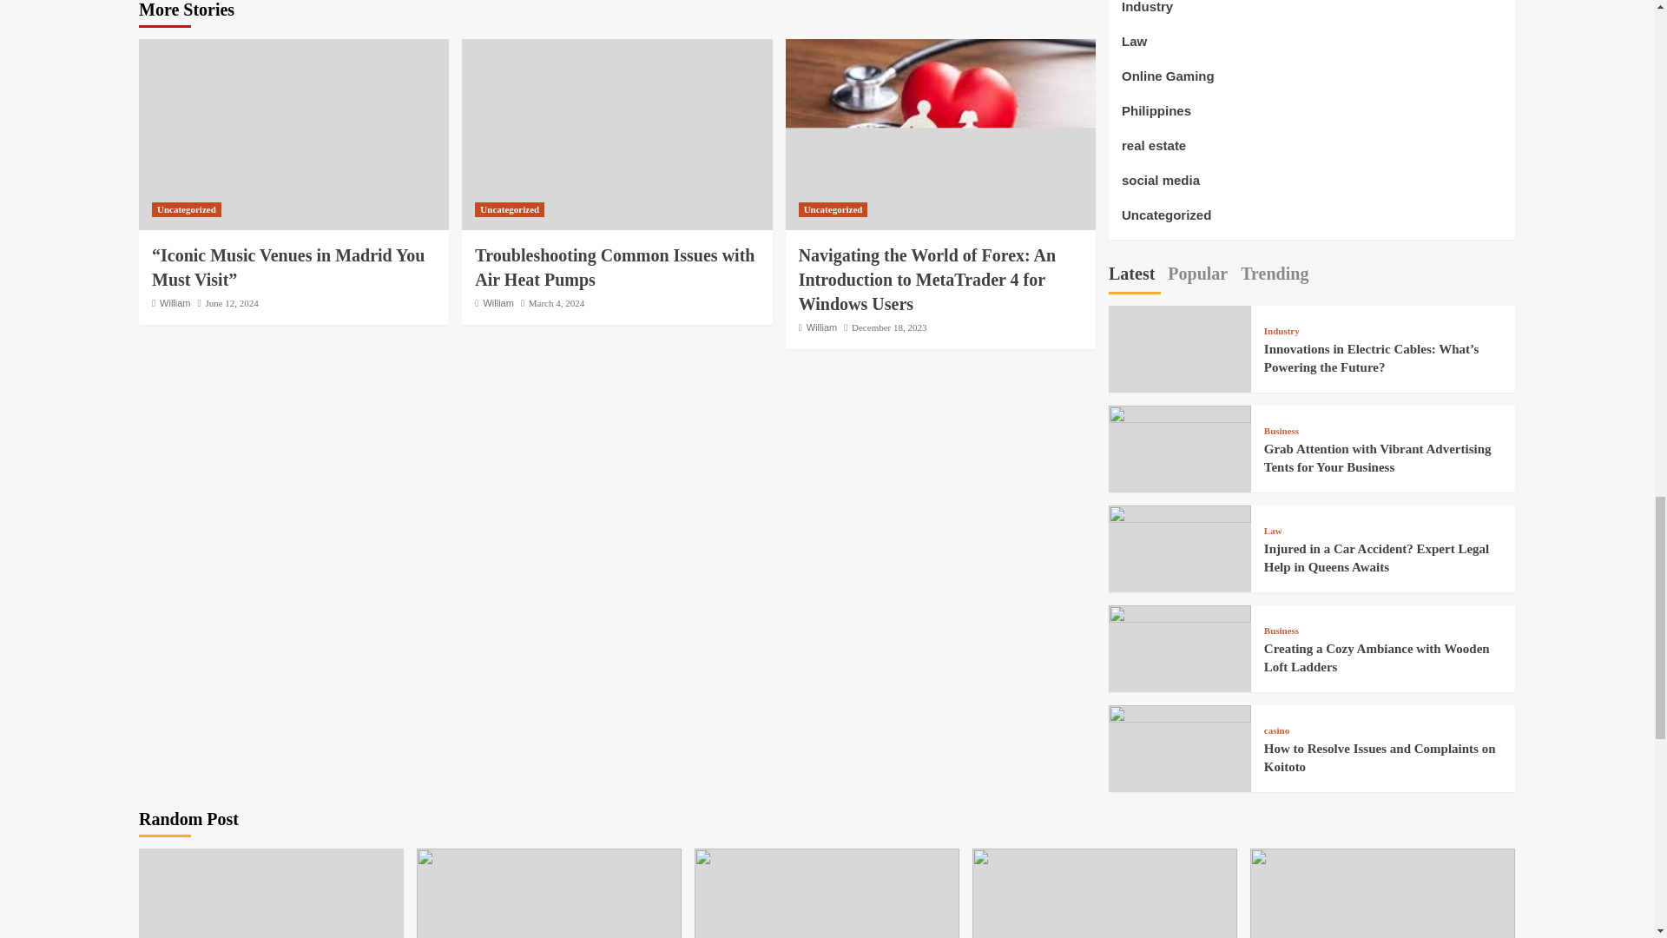 The height and width of the screenshot is (938, 1667). Describe the element at coordinates (175, 303) in the screenshot. I see `William` at that location.